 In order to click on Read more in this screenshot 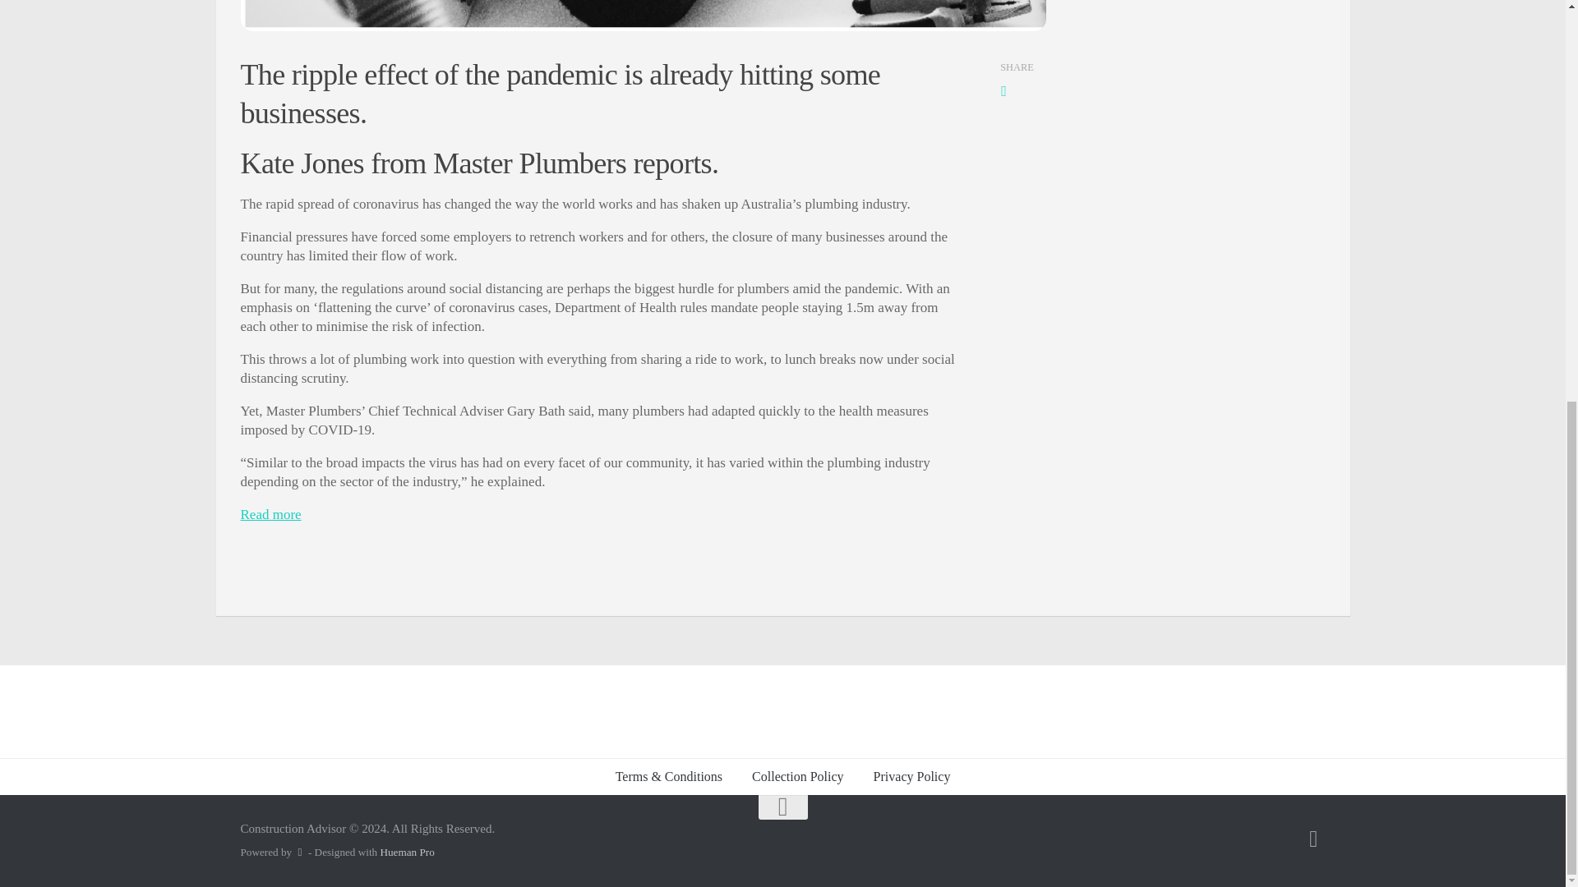, I will do `click(270, 514)`.